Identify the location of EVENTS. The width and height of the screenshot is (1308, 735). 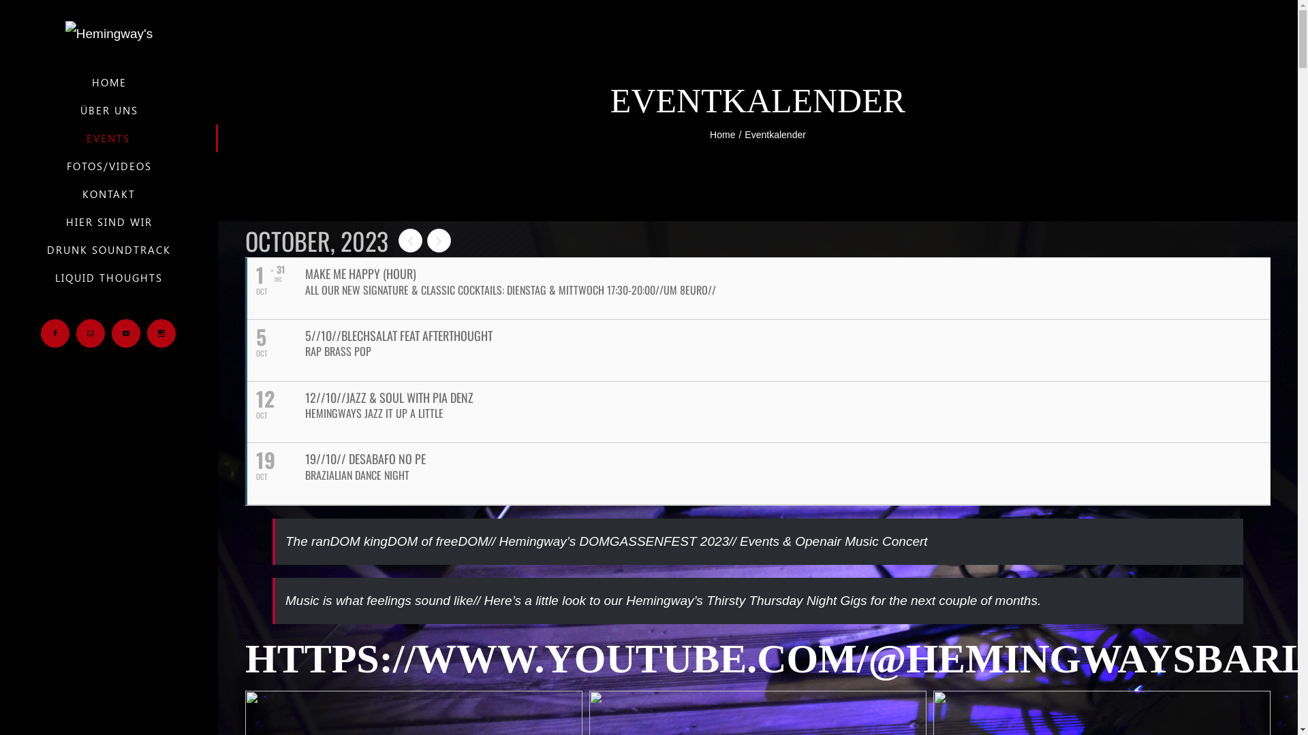
(109, 139).